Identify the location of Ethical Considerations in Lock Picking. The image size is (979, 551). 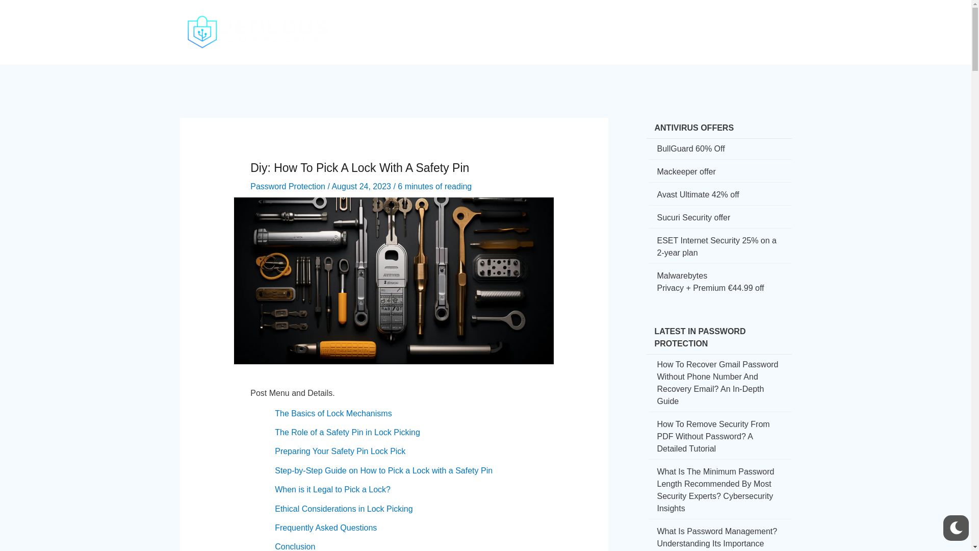
(344, 509).